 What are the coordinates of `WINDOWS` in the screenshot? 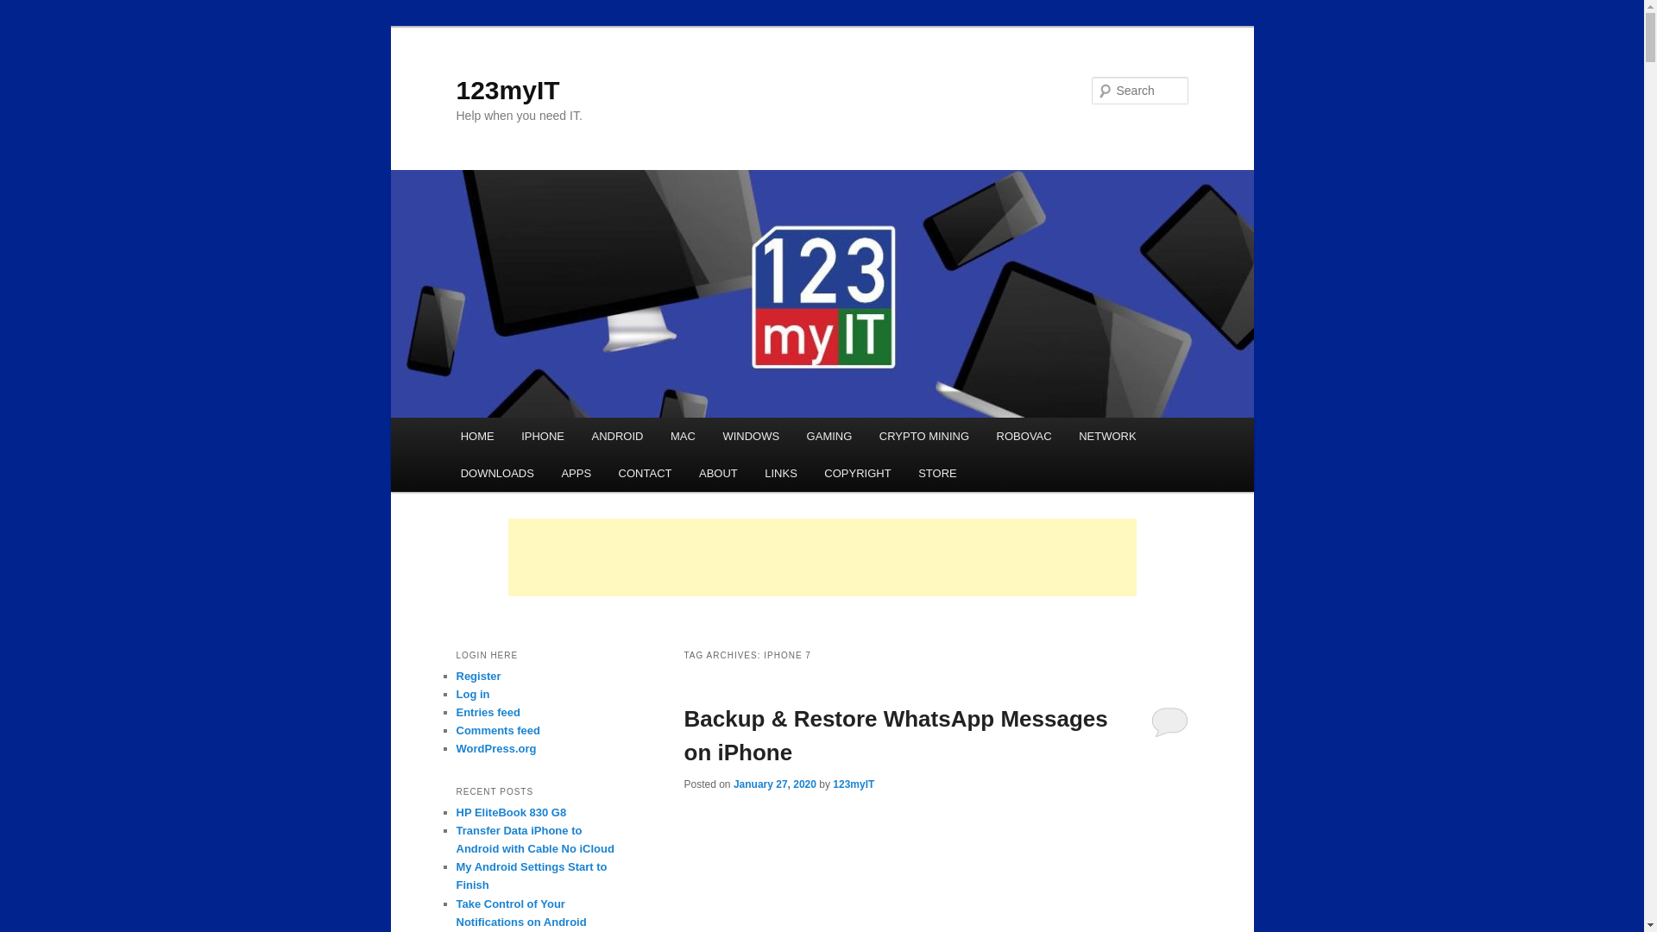 It's located at (751, 436).